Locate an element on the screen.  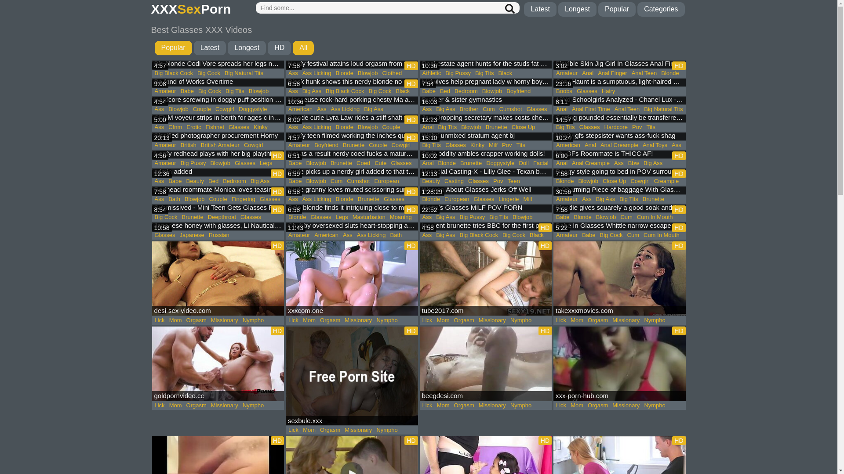
Blowjob is located at coordinates (368, 73).